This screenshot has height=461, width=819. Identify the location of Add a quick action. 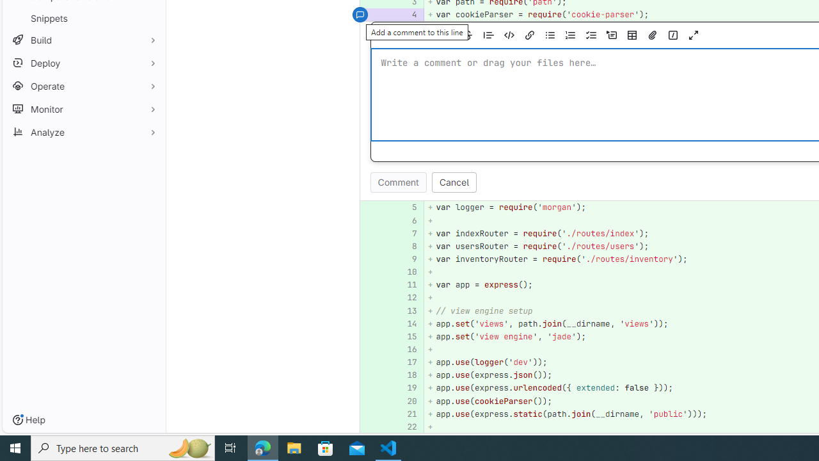
(672, 35).